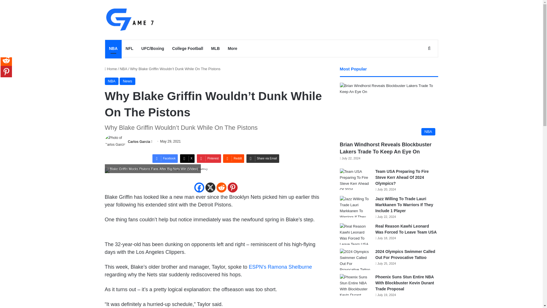 The height and width of the screenshot is (308, 547). Describe the element at coordinates (127, 81) in the screenshot. I see `News` at that location.